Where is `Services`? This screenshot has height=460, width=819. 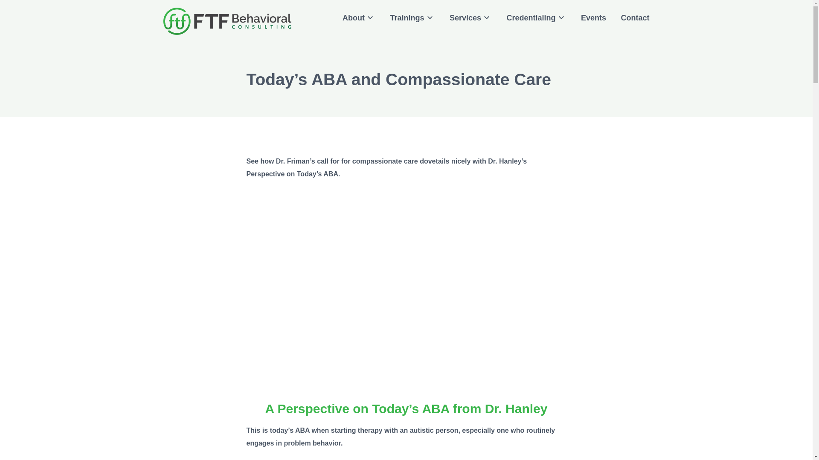
Services is located at coordinates (471, 18).